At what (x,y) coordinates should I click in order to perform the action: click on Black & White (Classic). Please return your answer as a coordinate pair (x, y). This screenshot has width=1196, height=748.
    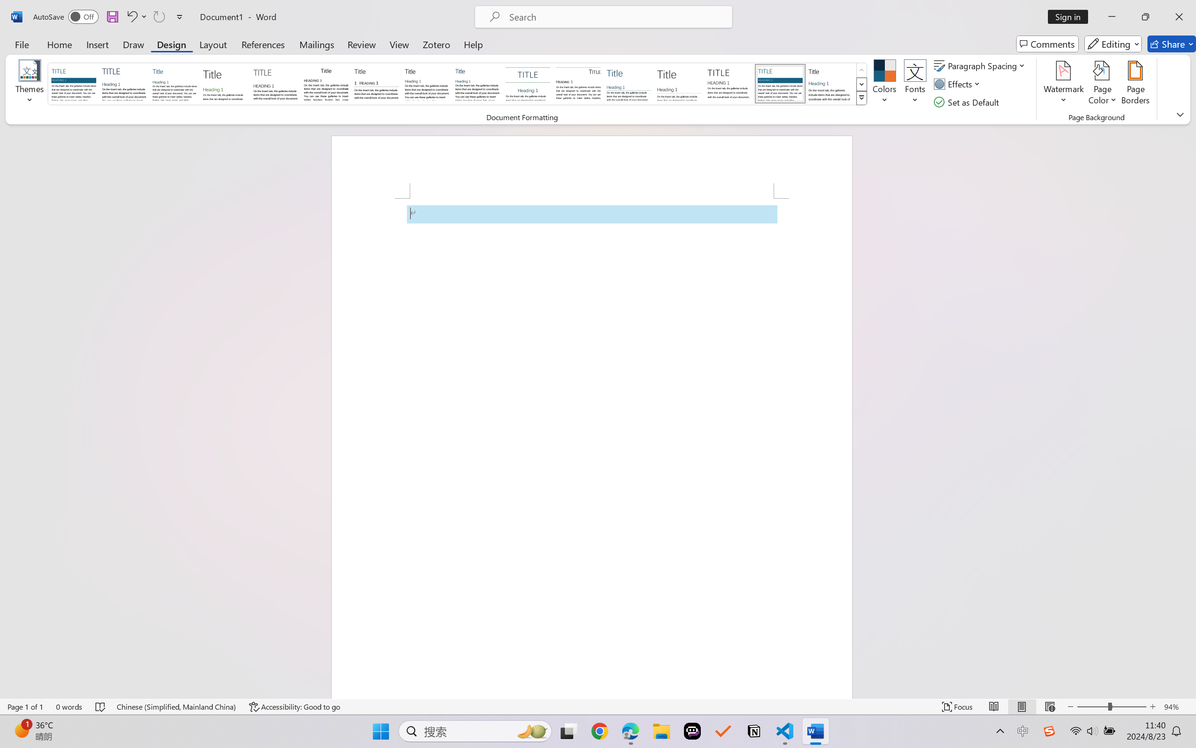
    Looking at the image, I should click on (326, 83).